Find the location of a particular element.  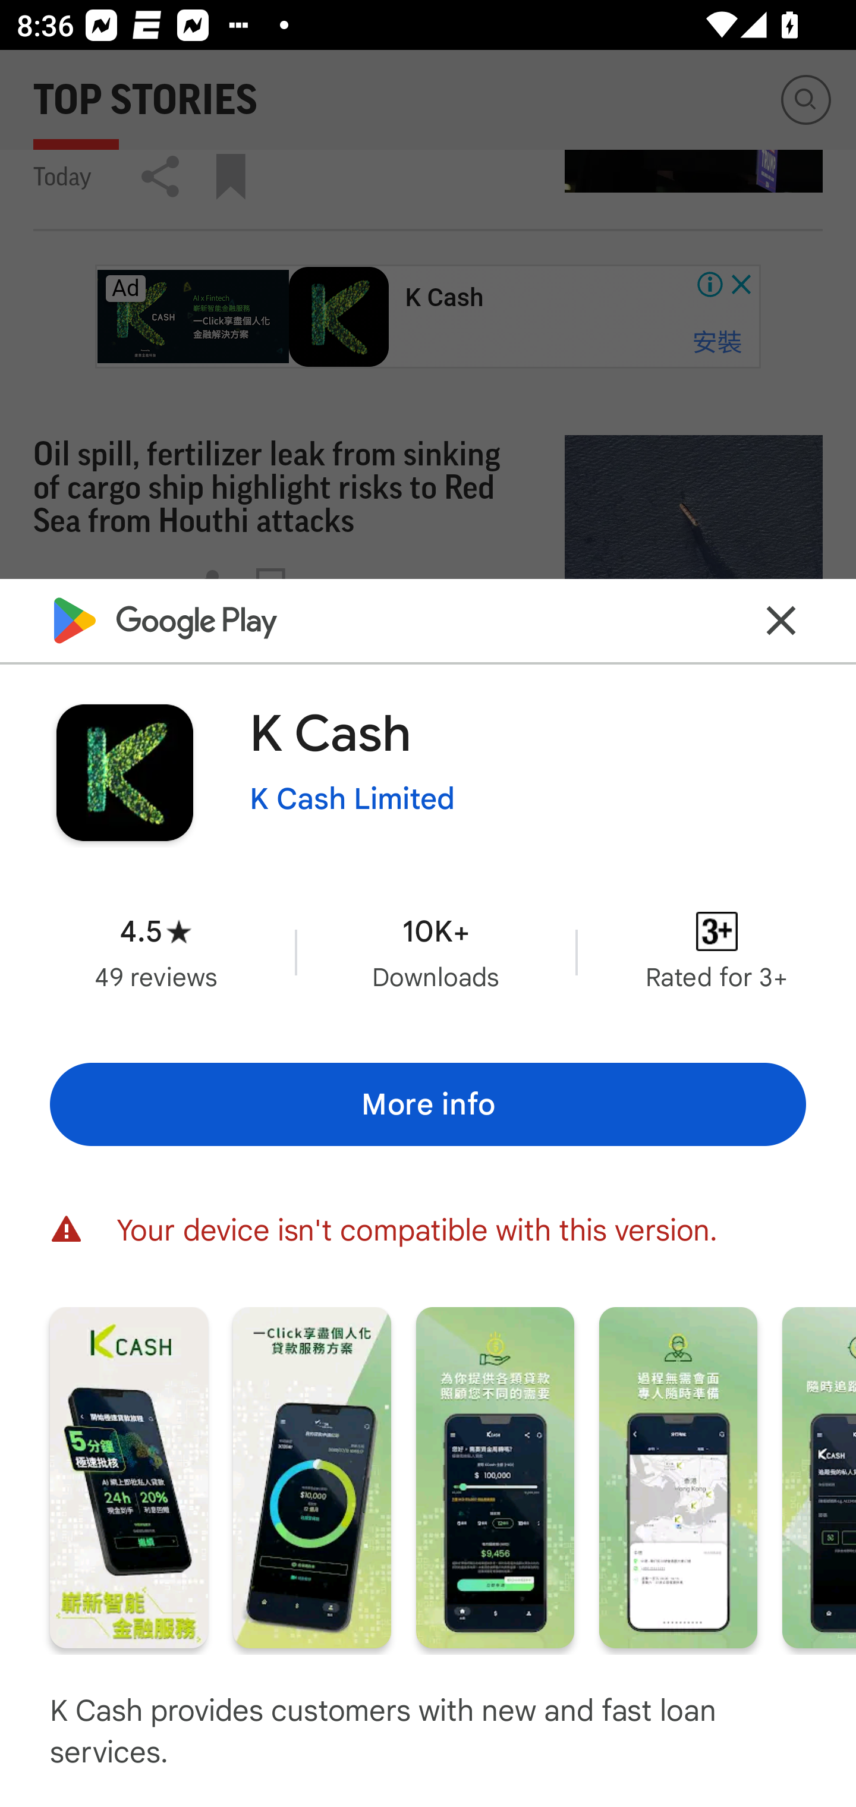

Screenshot "3" of "5" is located at coordinates (495, 1477).